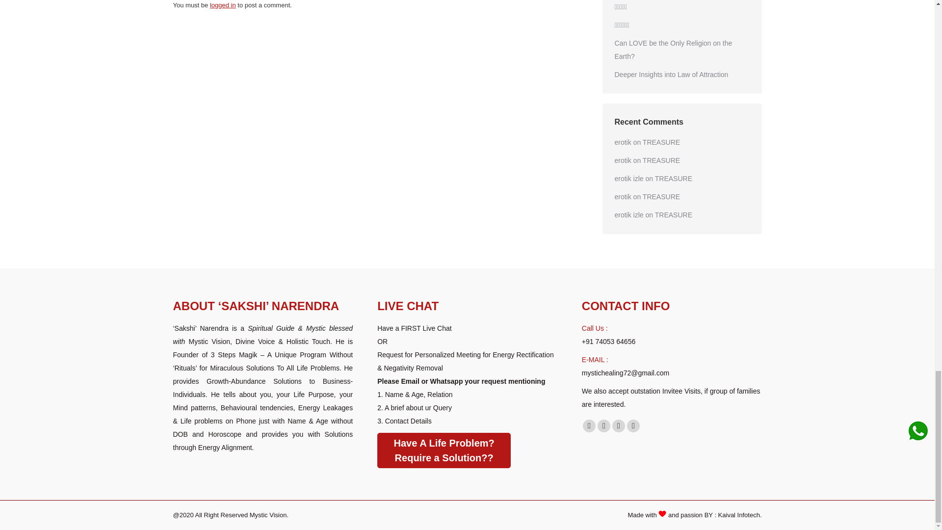 The height and width of the screenshot is (530, 942). I want to click on Facebook, so click(589, 426).